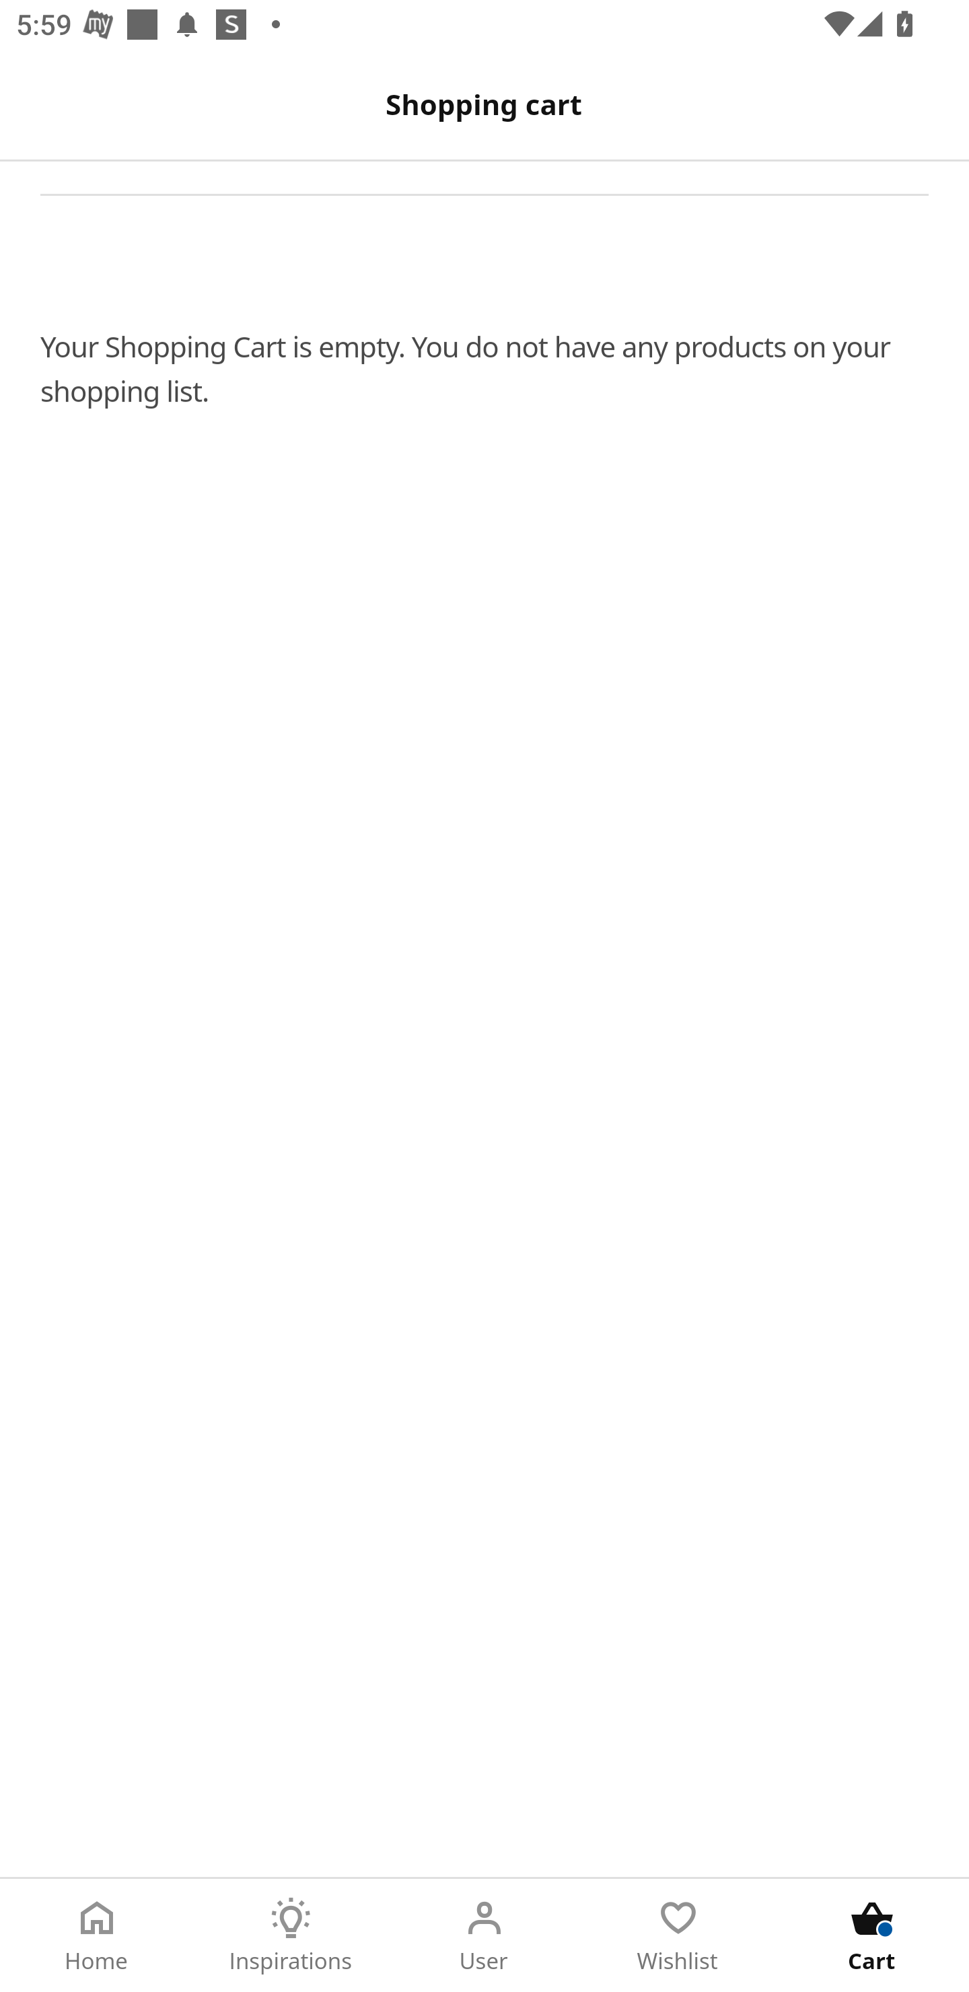  Describe the element at coordinates (485, 1935) in the screenshot. I see `User
Tab 3 of 5` at that location.